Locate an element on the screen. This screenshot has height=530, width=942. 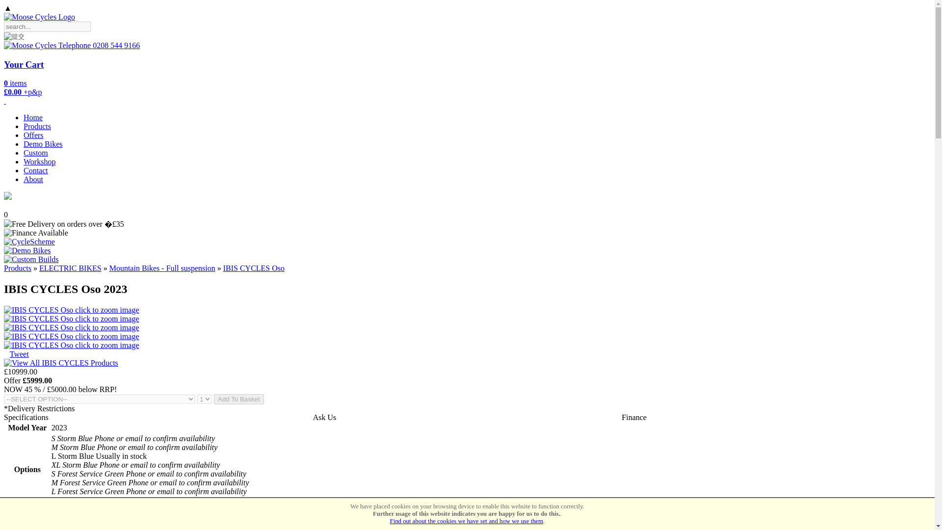
Moose Cycles Telephone 0208 544 9166 is located at coordinates (72, 45).